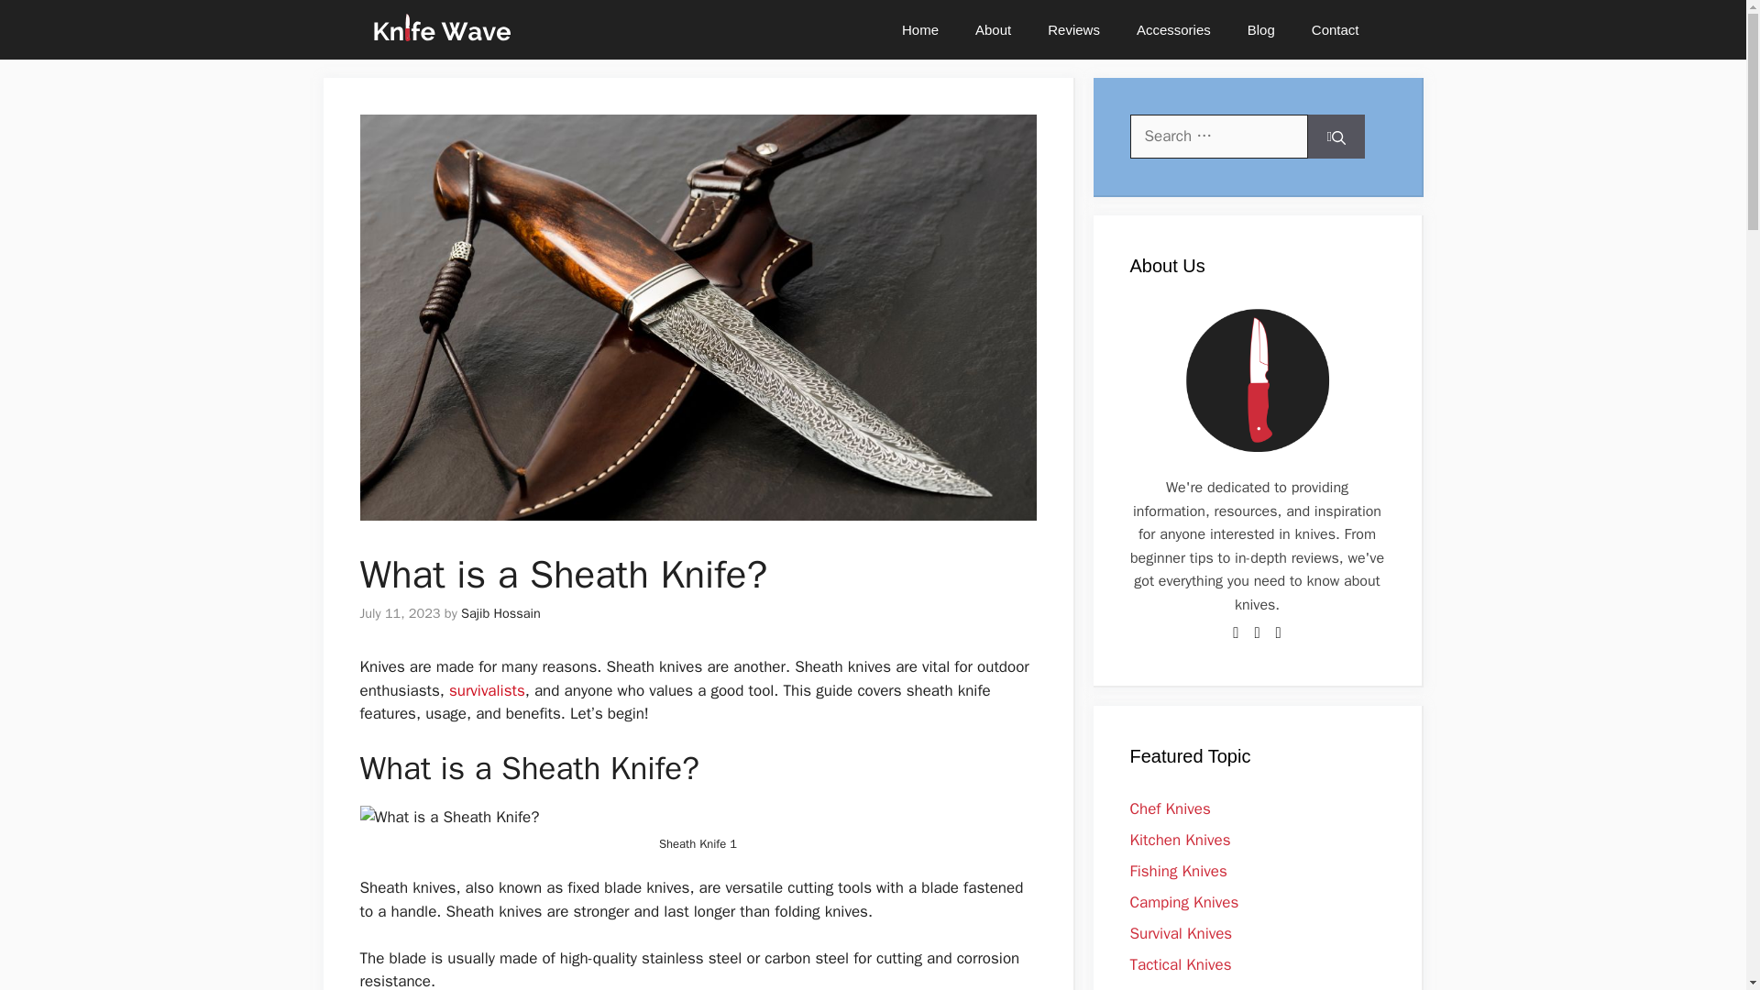 The width and height of the screenshot is (1760, 990). I want to click on Chef Knives, so click(1170, 808).